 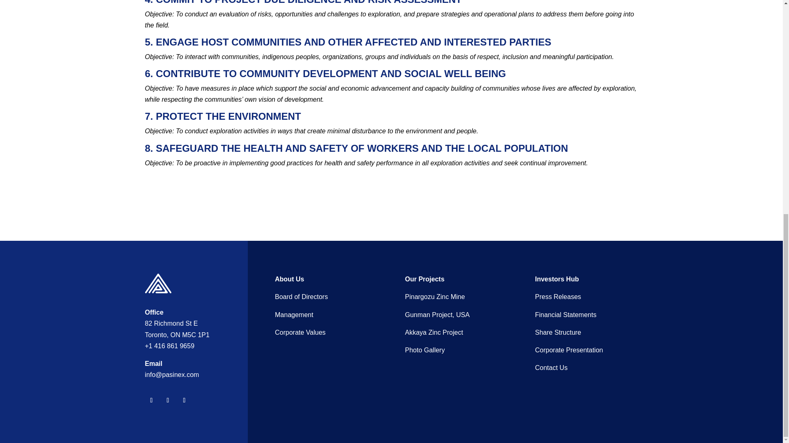 What do you see at coordinates (294, 315) in the screenshot?
I see `Management` at bounding box center [294, 315].